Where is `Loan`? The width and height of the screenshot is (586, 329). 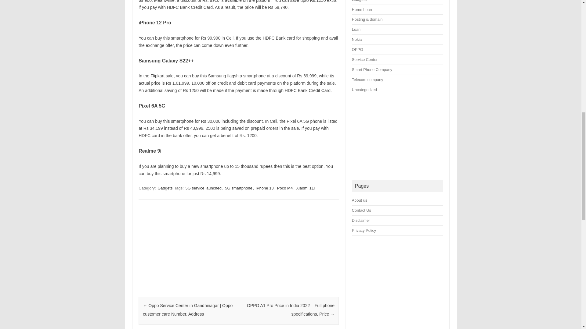
Loan is located at coordinates (356, 29).